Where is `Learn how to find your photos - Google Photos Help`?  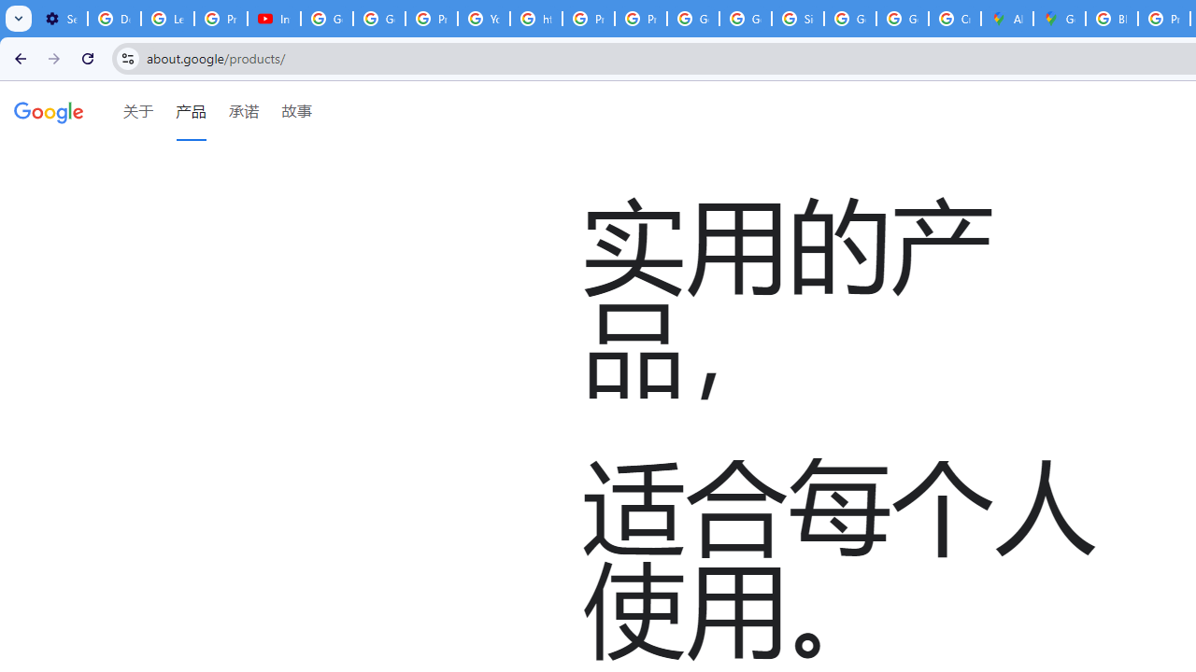
Learn how to find your photos - Google Photos Help is located at coordinates (168, 19).